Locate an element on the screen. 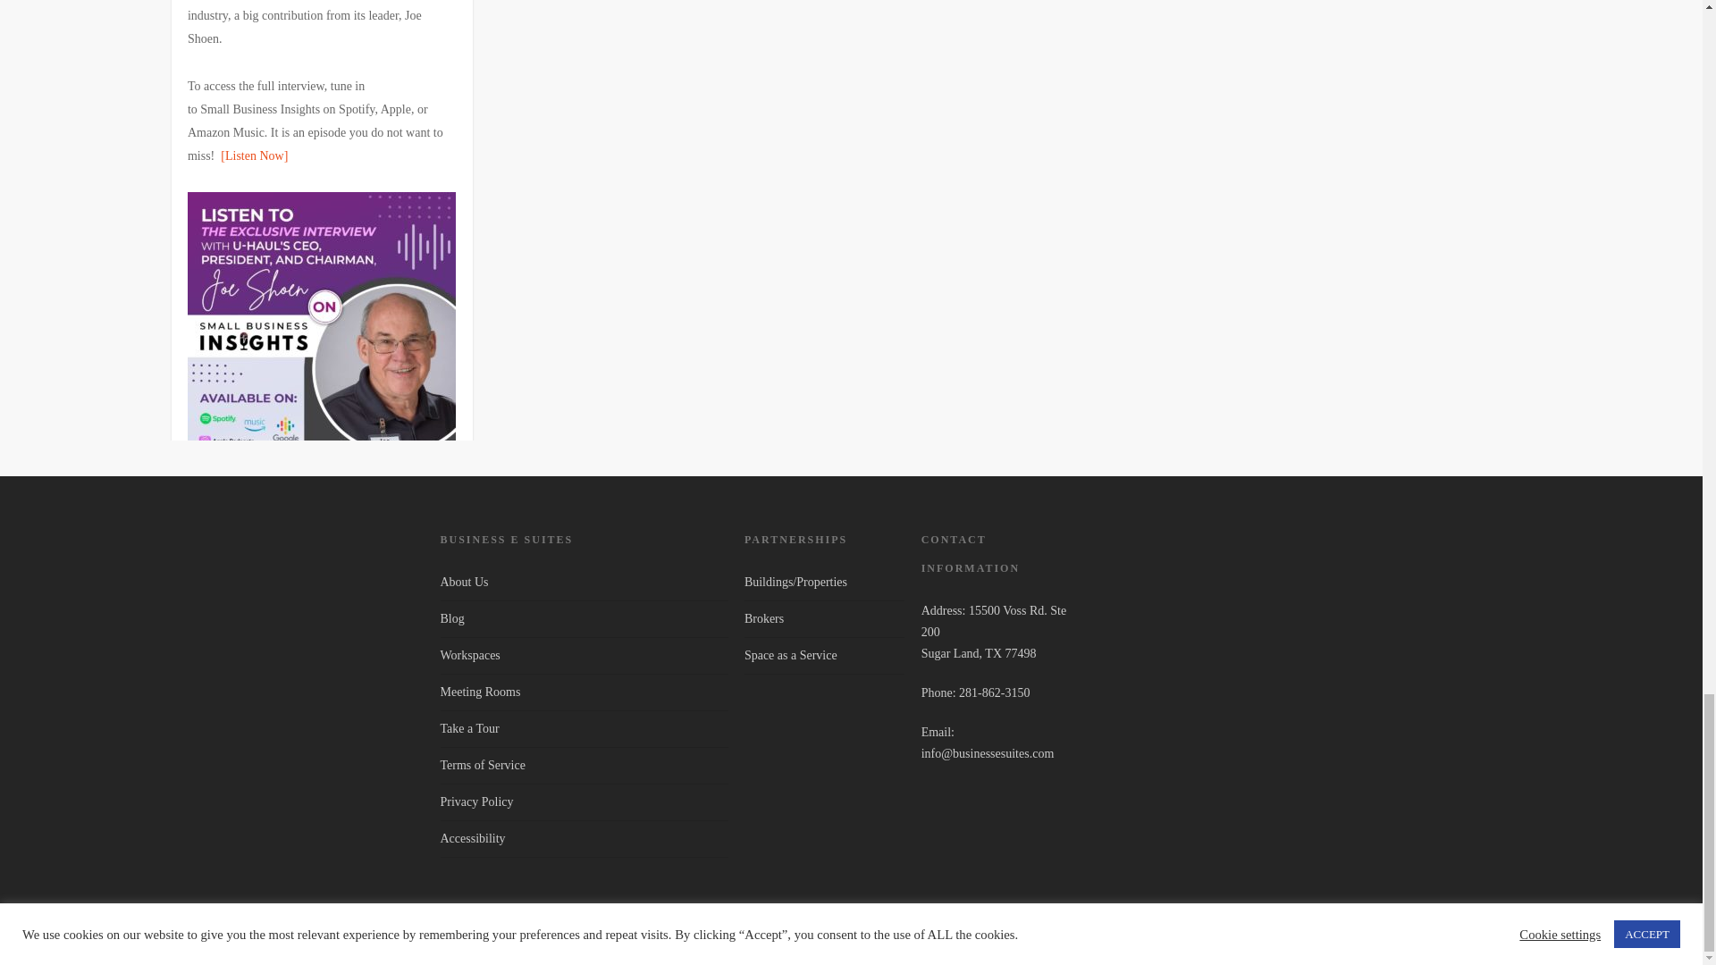 The width and height of the screenshot is (1716, 965). Meeting Rooms is located at coordinates (583, 692).